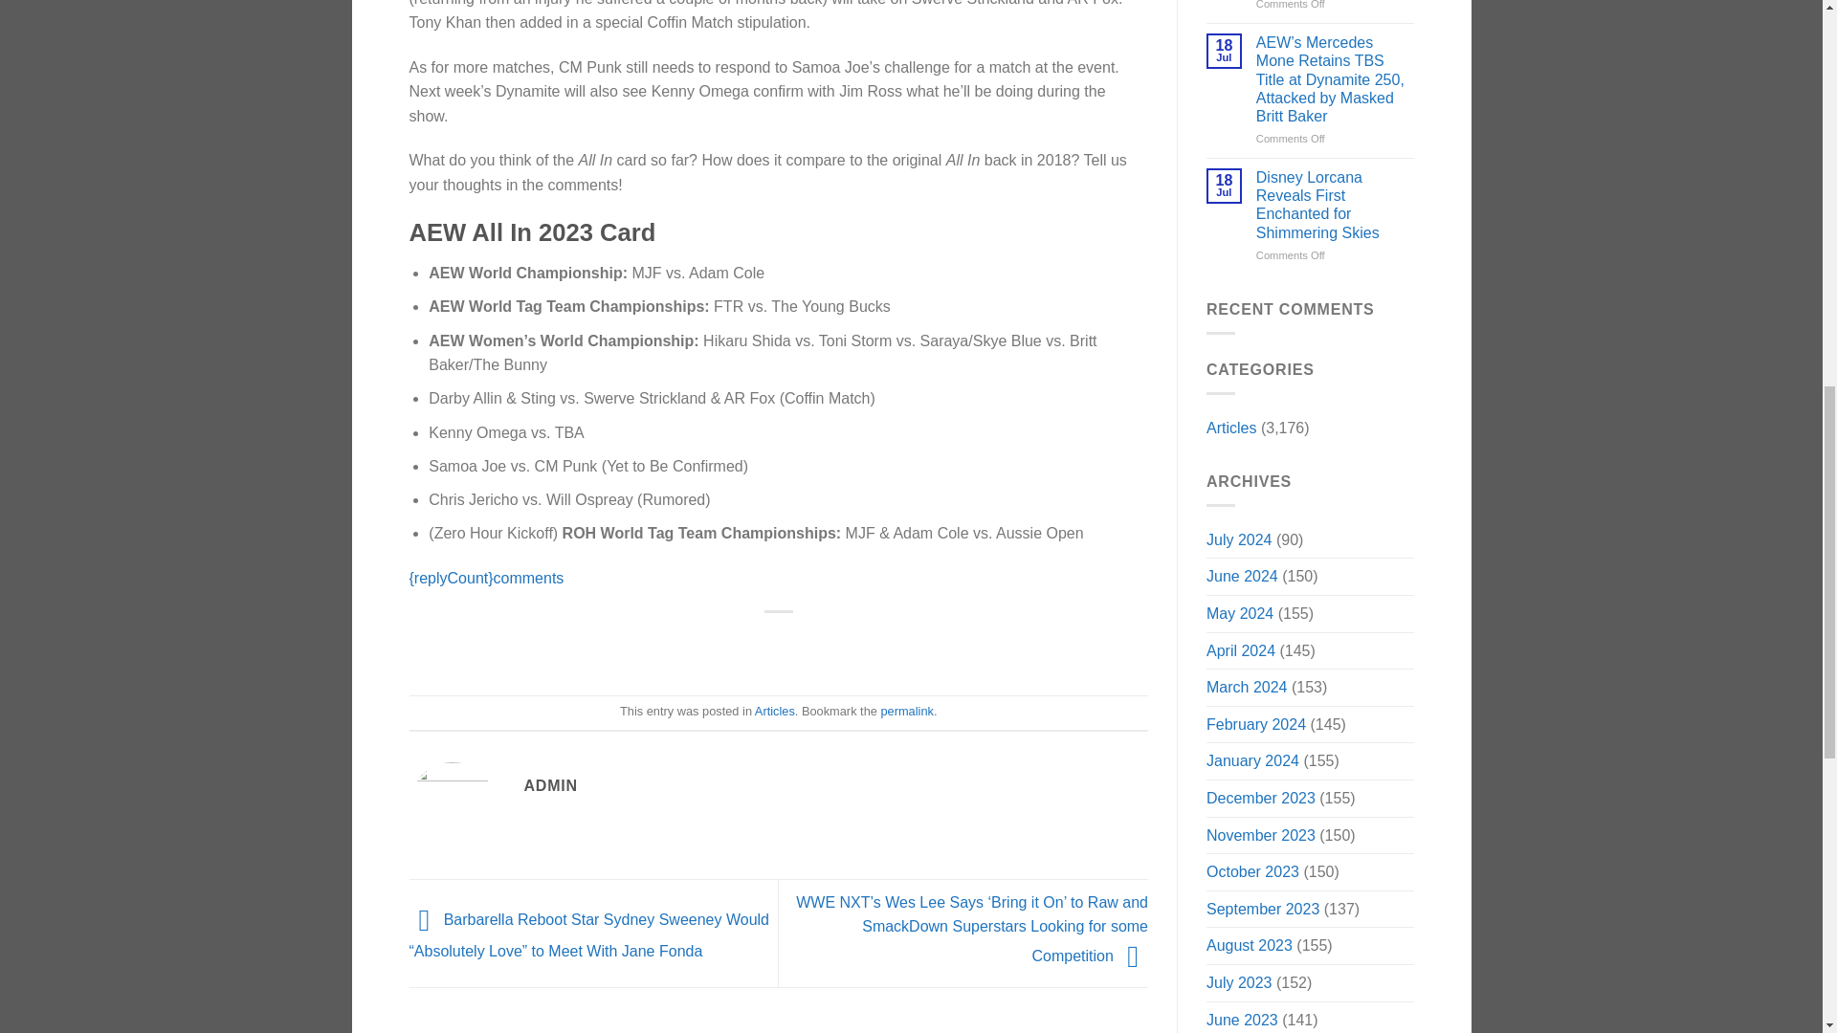 This screenshot has width=1837, height=1033. What do you see at coordinates (775, 710) in the screenshot?
I see `Articles` at bounding box center [775, 710].